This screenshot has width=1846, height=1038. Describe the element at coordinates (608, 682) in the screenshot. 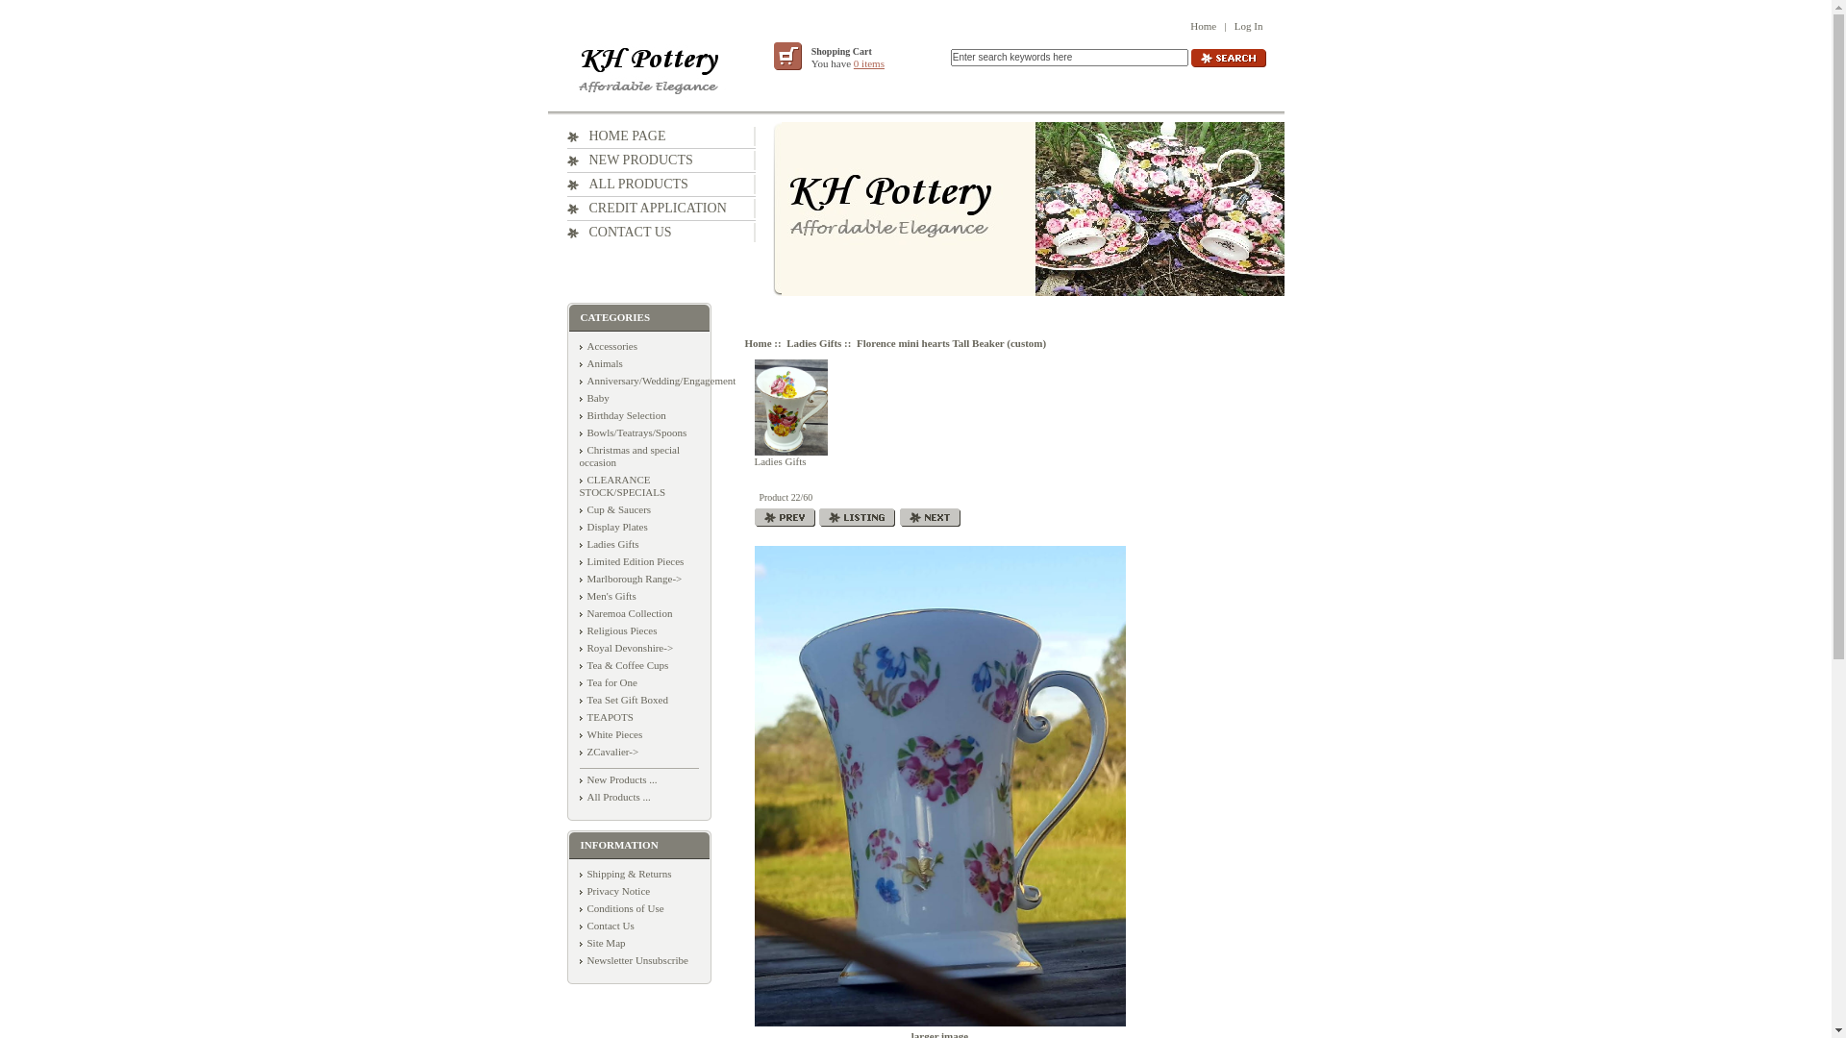

I see `Tea for One` at that location.